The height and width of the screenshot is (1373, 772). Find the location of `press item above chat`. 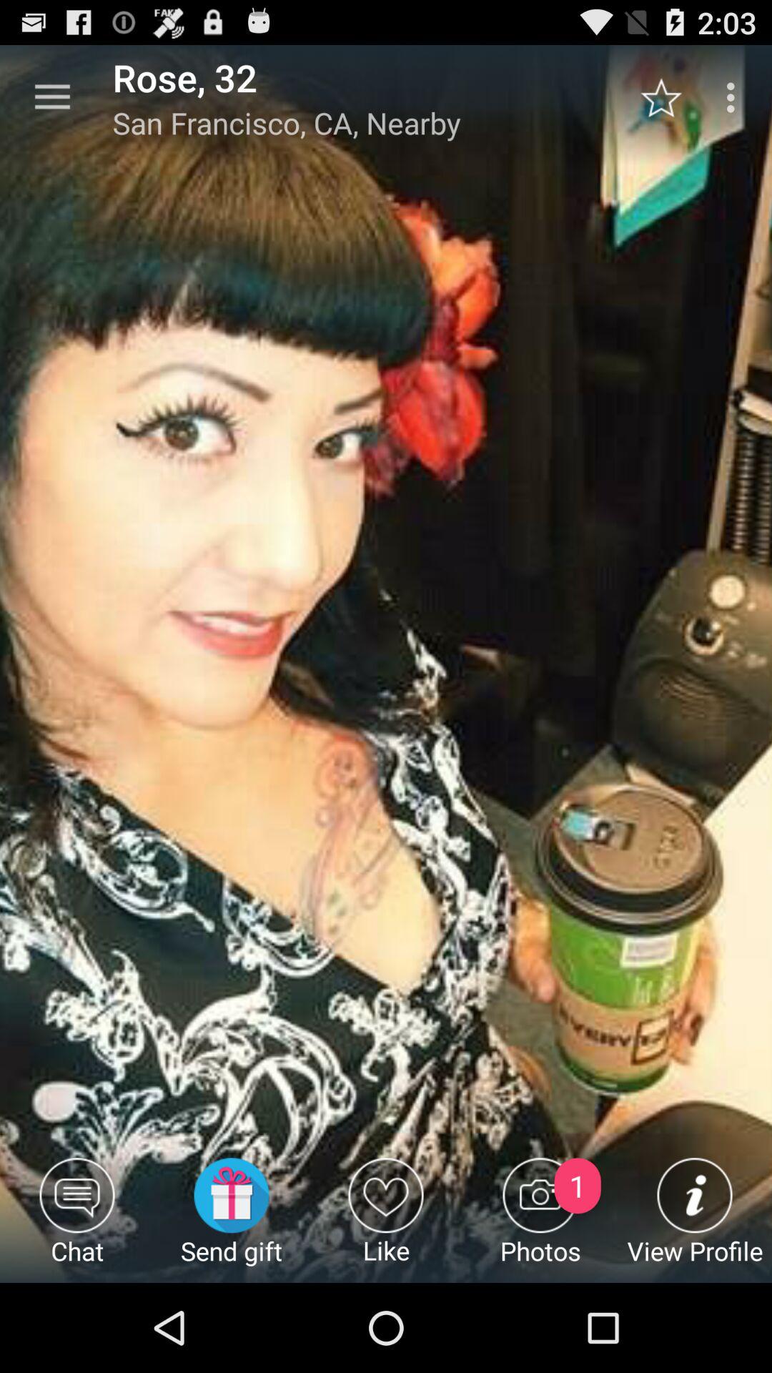

press item above chat is located at coordinates (52, 97).